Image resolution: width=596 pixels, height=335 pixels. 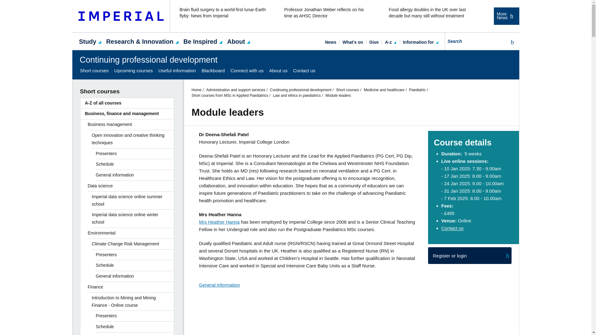 What do you see at coordinates (121, 16) in the screenshot?
I see `Imperial College London` at bounding box center [121, 16].